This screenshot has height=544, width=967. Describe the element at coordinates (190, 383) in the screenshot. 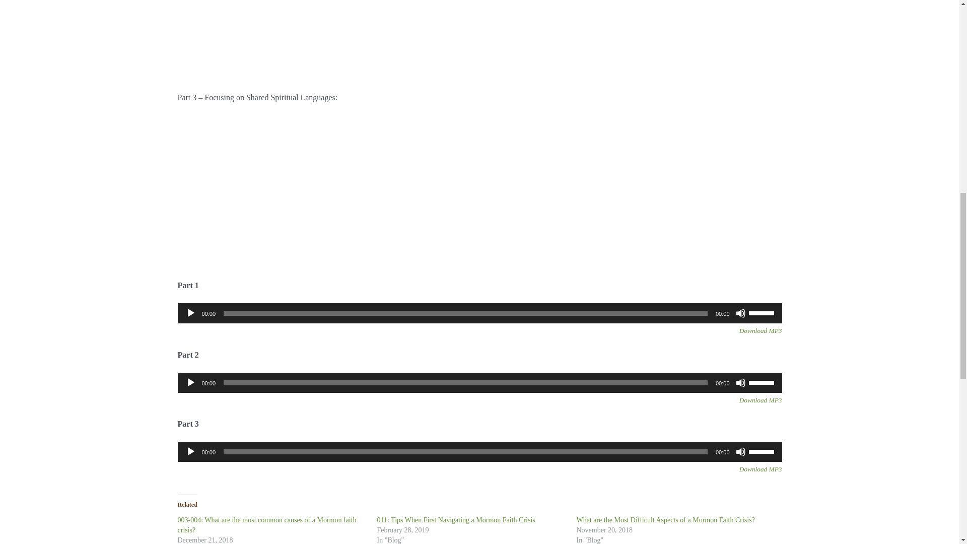

I see `Play` at that location.